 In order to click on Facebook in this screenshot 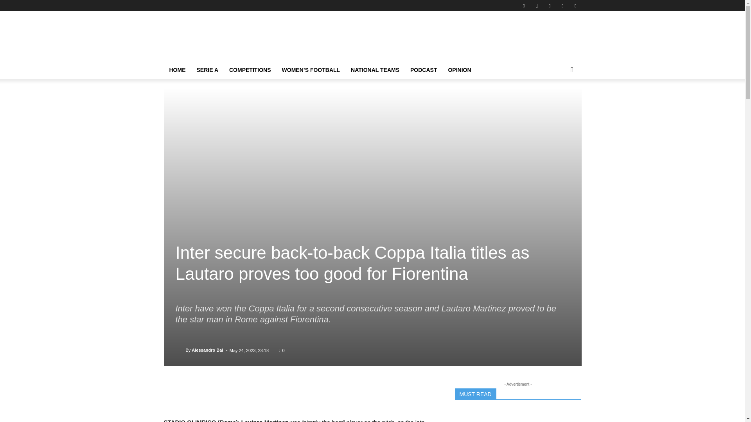, I will do `click(523, 5)`.